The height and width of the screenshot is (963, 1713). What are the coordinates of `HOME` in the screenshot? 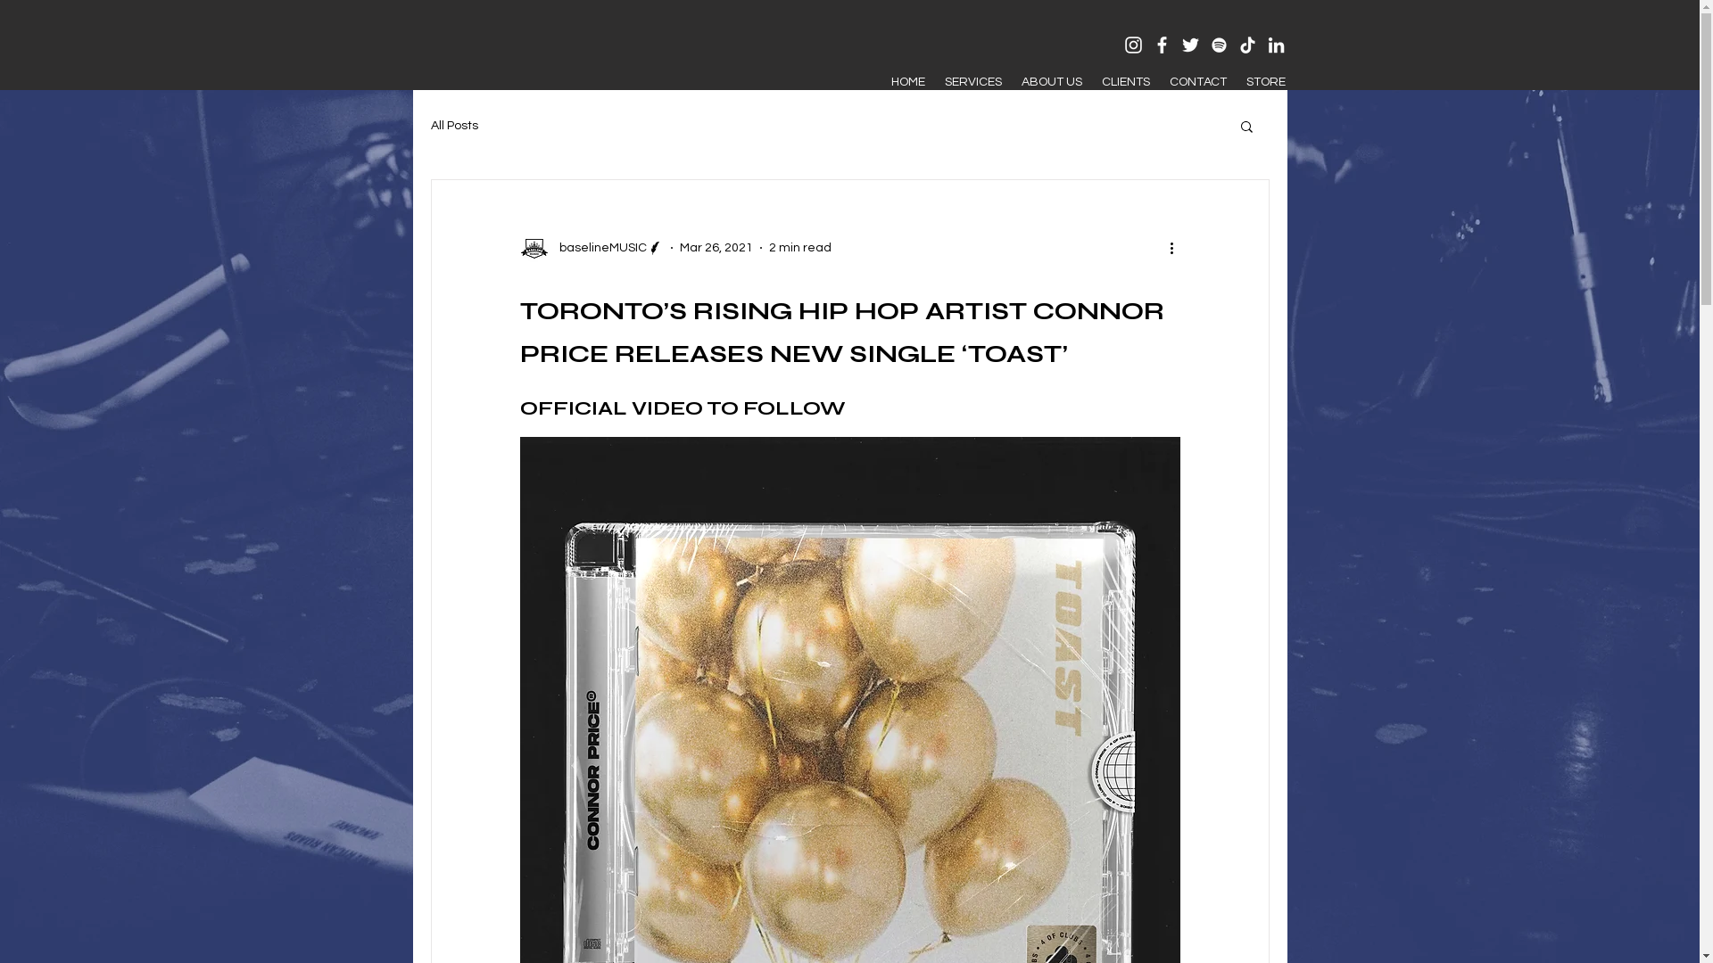 It's located at (908, 82).